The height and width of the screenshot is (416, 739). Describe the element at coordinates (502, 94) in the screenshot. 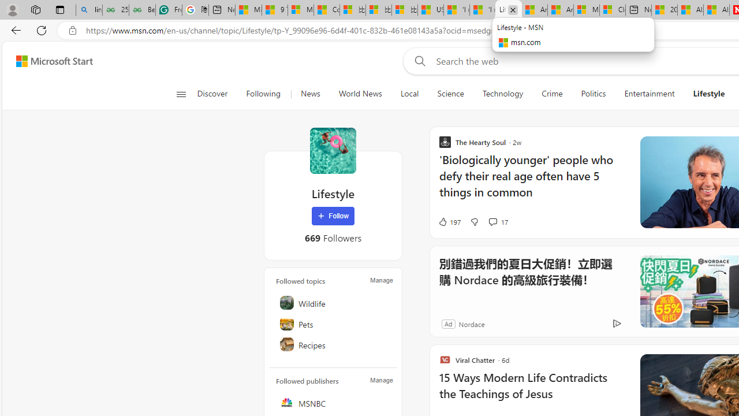

I see `Technology` at that location.